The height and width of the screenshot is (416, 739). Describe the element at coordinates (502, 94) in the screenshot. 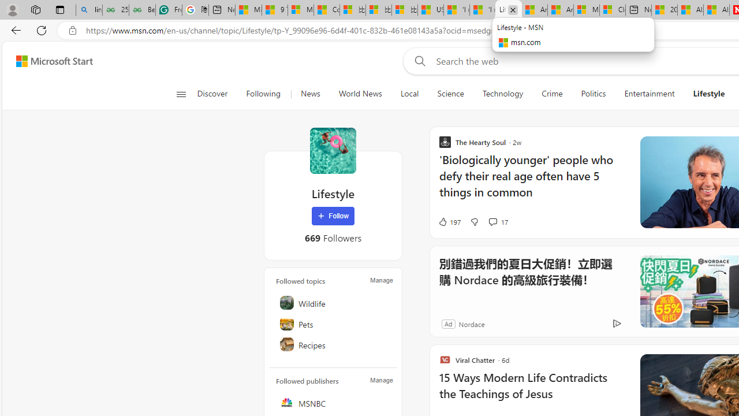

I see `Technology` at that location.